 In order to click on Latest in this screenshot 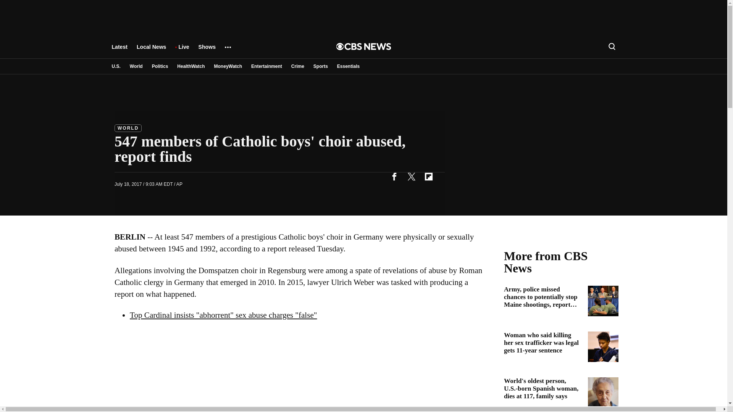, I will do `click(119, 50)`.